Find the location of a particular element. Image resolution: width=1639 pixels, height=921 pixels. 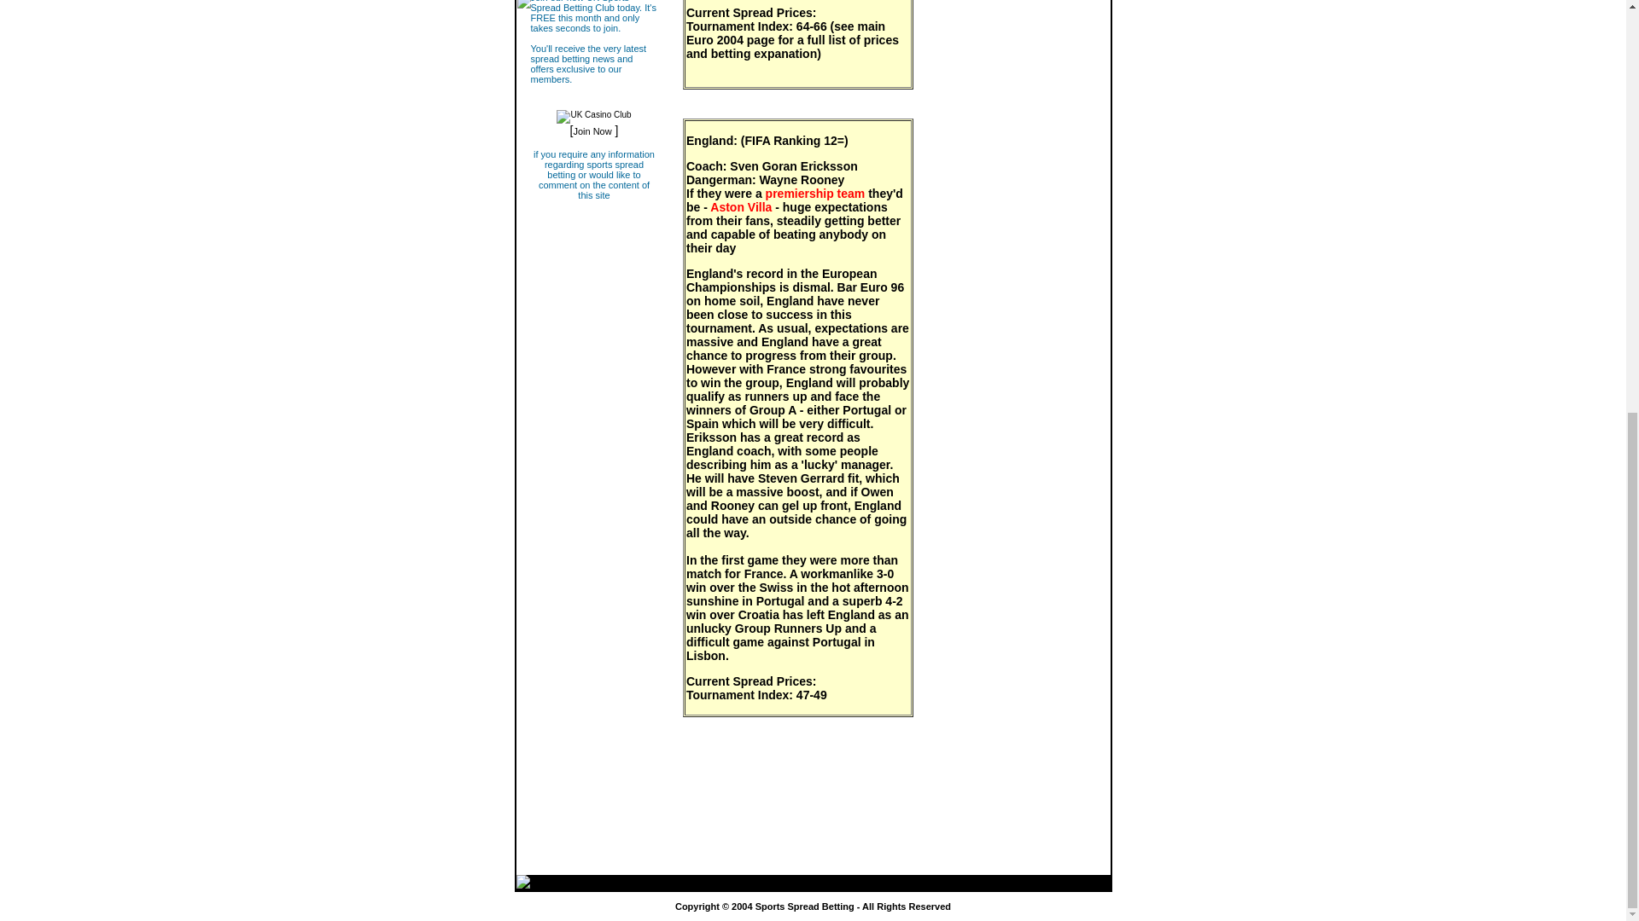

Join Now is located at coordinates (592, 130).